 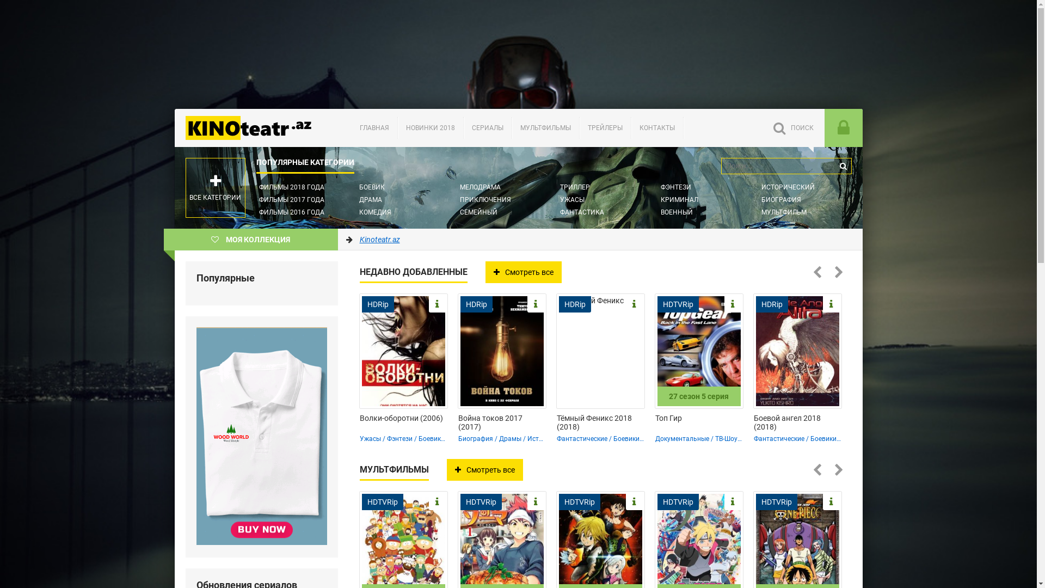 I want to click on Kinoteatr.az, so click(x=256, y=128).